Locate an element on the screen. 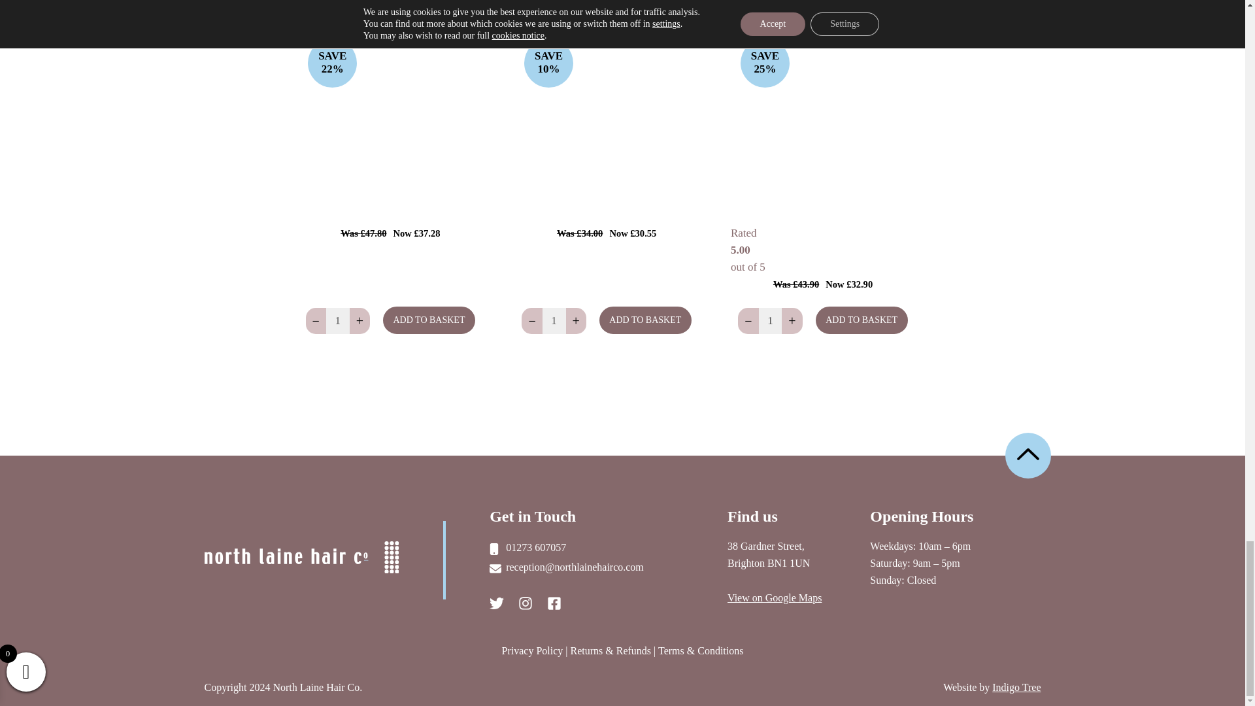 Image resolution: width=1255 pixels, height=706 pixels. 1 is located at coordinates (337, 320).